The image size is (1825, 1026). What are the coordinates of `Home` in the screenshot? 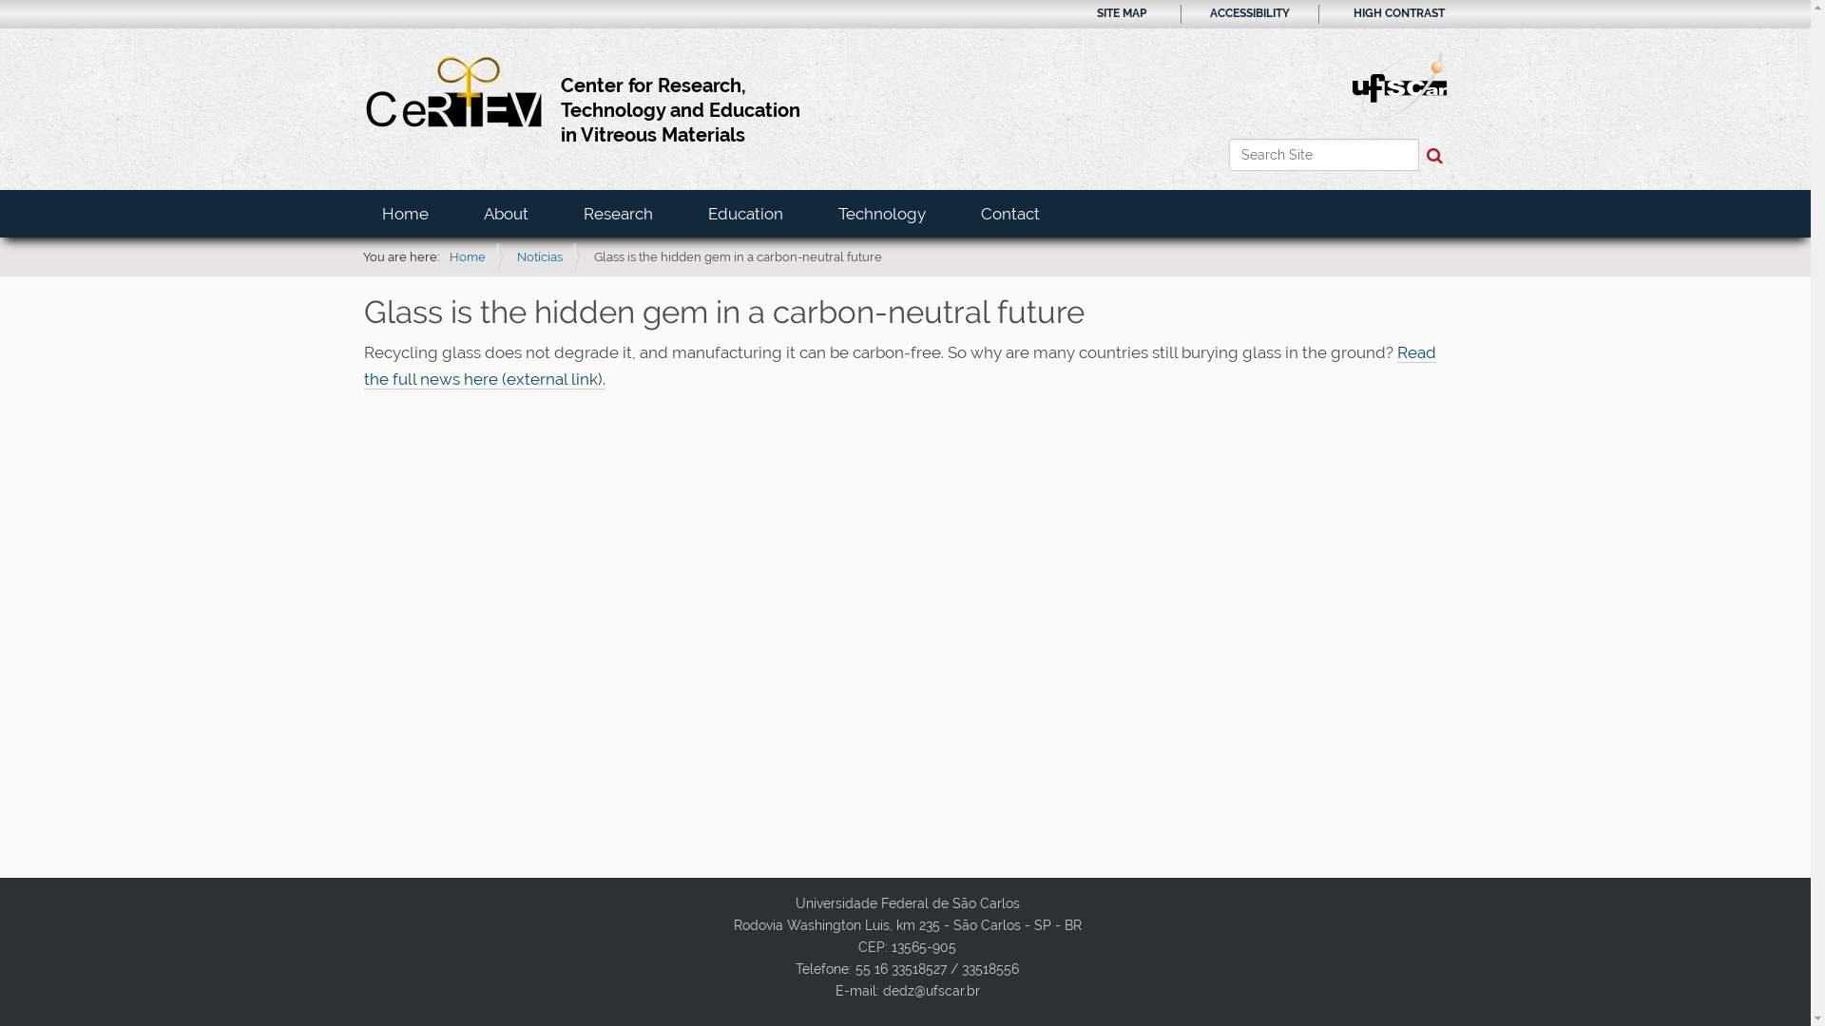 It's located at (405, 214).